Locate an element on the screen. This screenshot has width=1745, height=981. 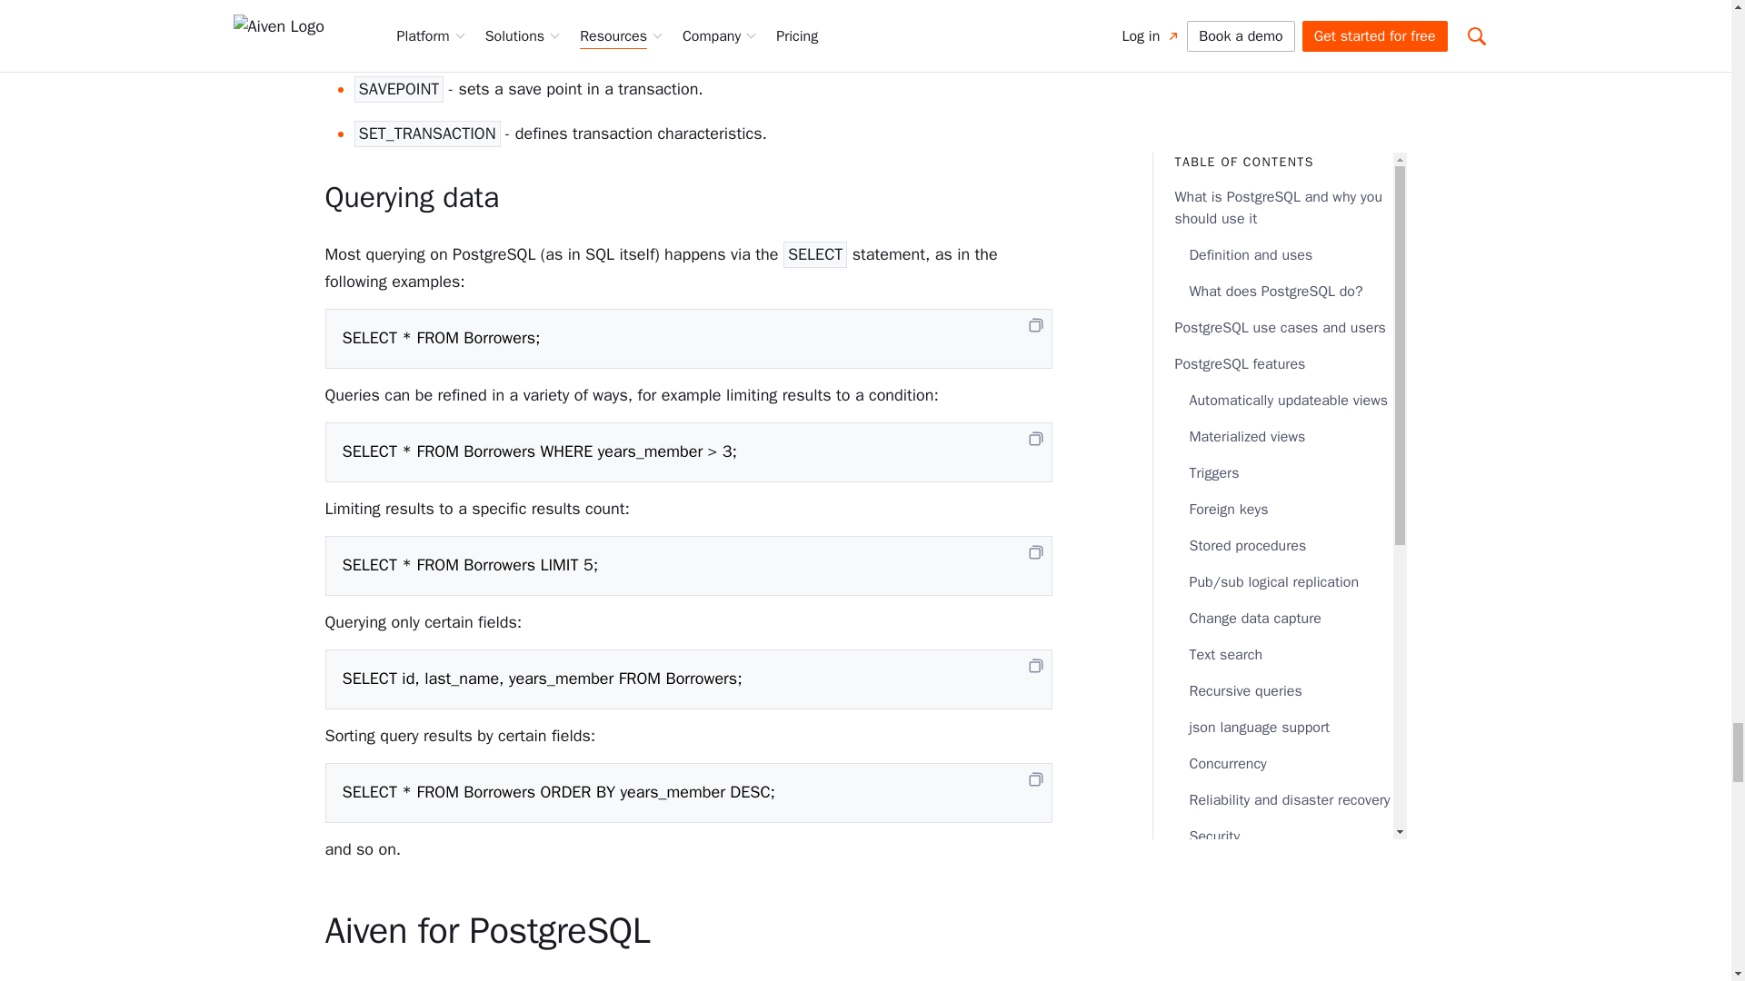
Copy to clipboard is located at coordinates (1035, 779).